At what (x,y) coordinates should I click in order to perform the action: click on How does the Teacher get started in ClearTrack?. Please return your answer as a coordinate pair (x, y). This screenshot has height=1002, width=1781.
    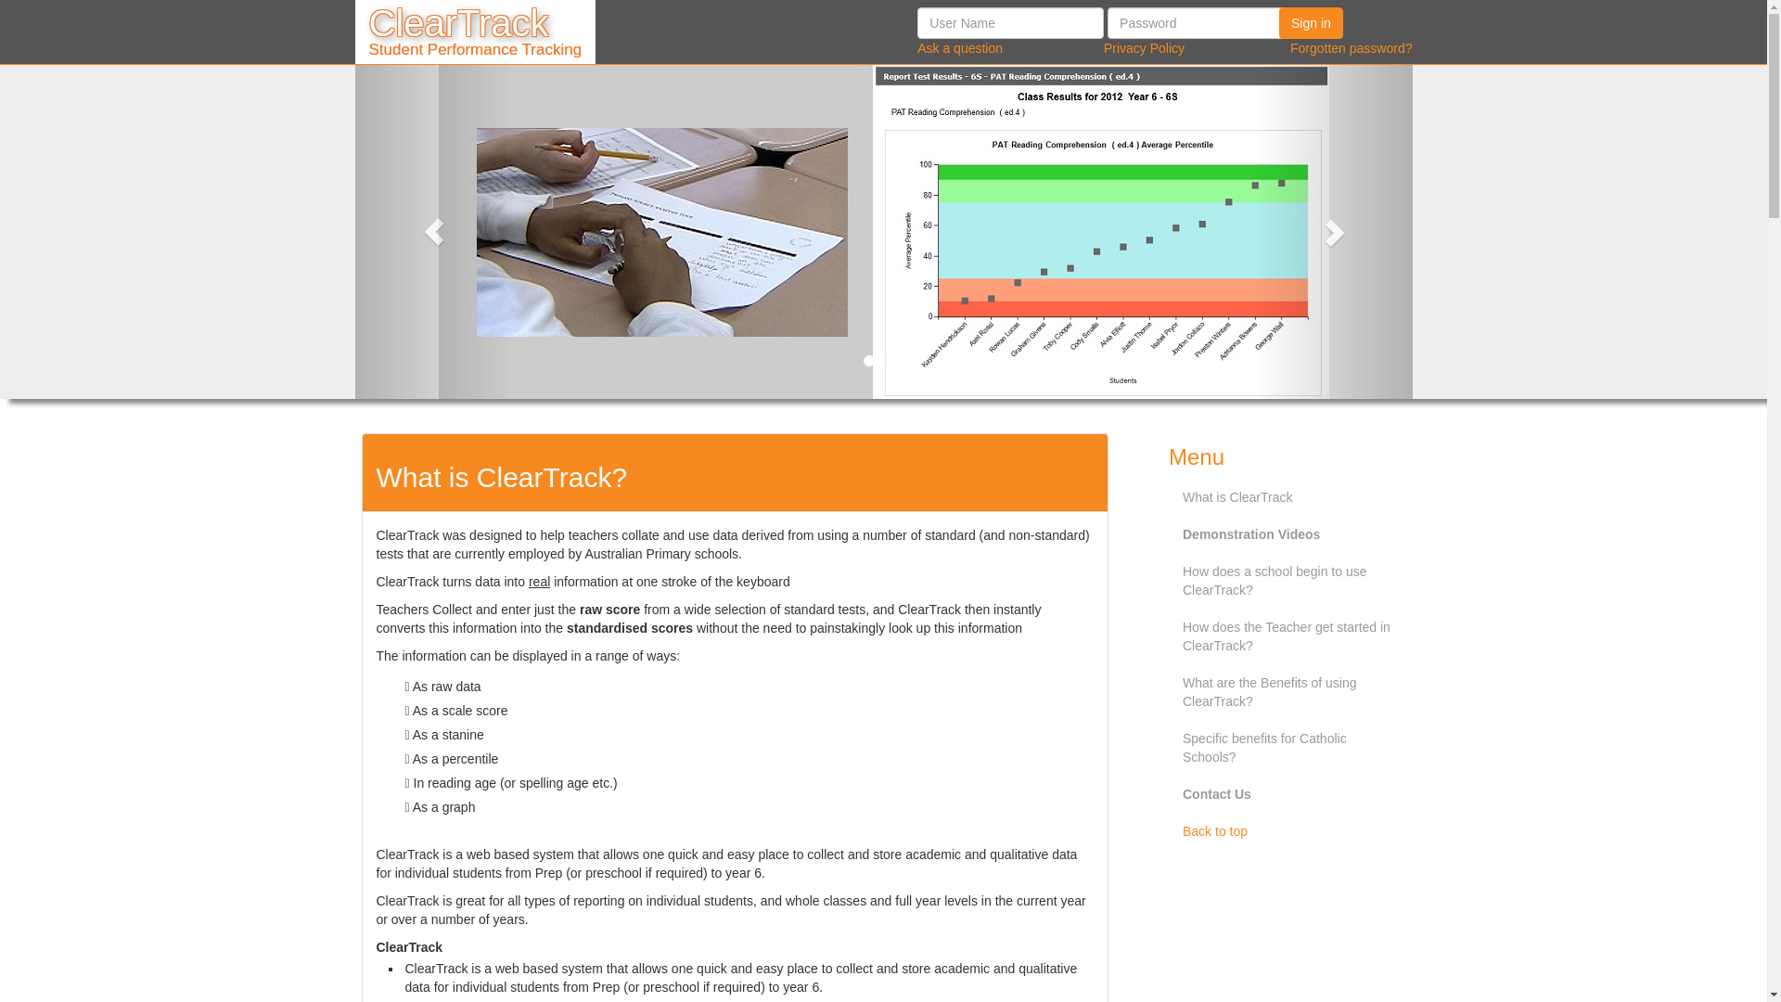
    Looking at the image, I should click on (1291, 636).